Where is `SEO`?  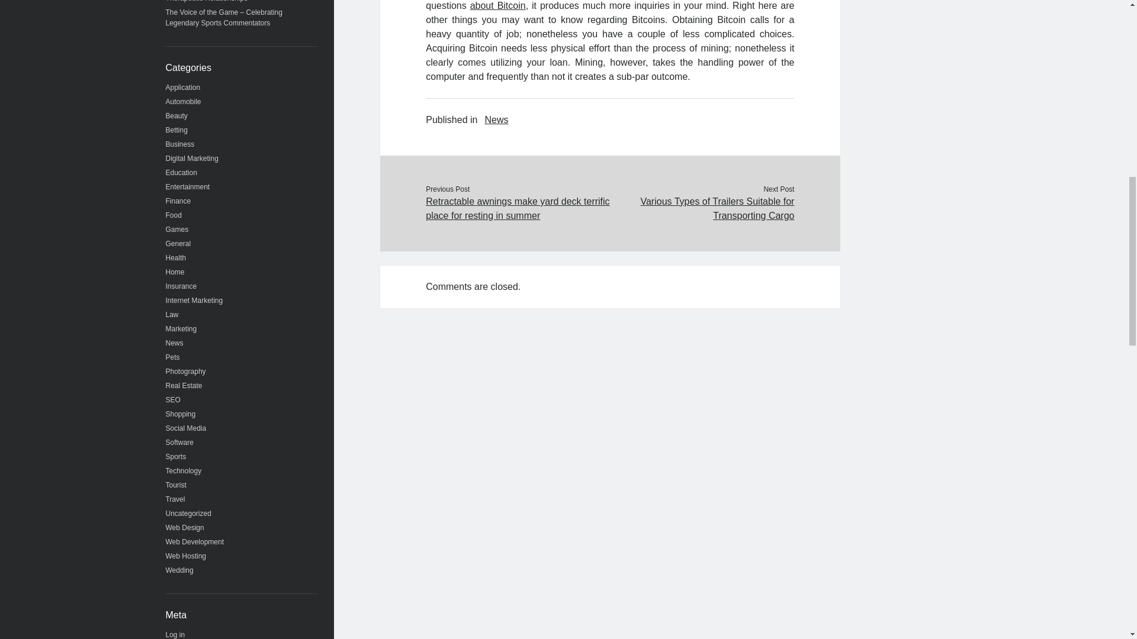 SEO is located at coordinates (173, 399).